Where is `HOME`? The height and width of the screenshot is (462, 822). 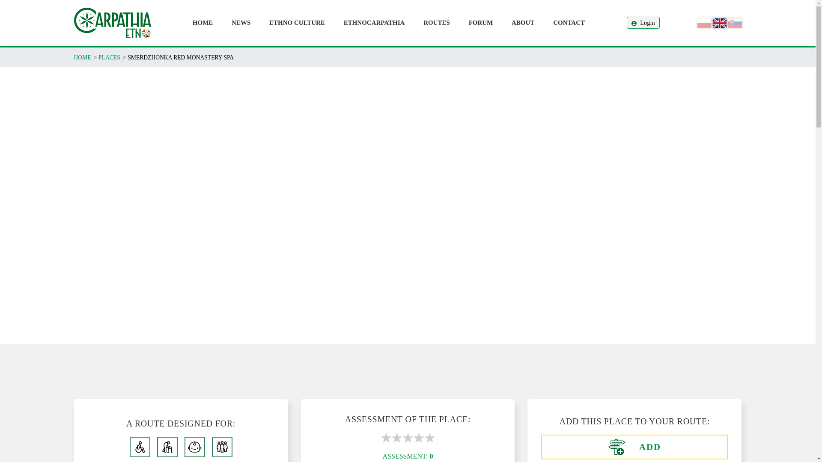
HOME is located at coordinates (203, 23).